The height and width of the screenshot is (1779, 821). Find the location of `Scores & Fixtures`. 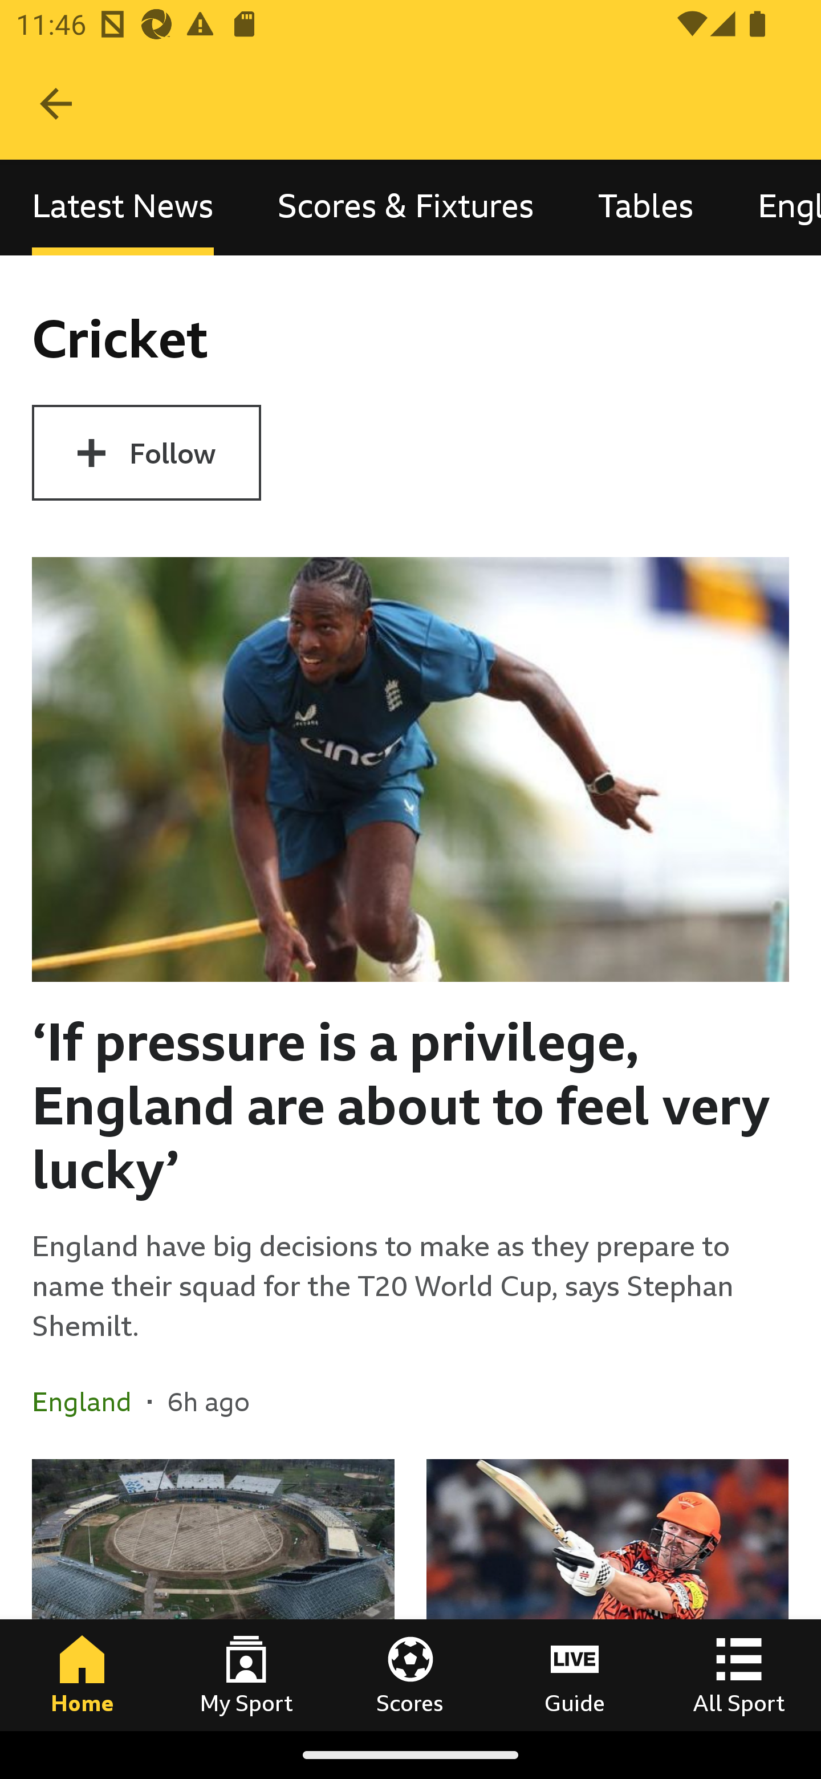

Scores & Fixtures is located at coordinates (406, 208).